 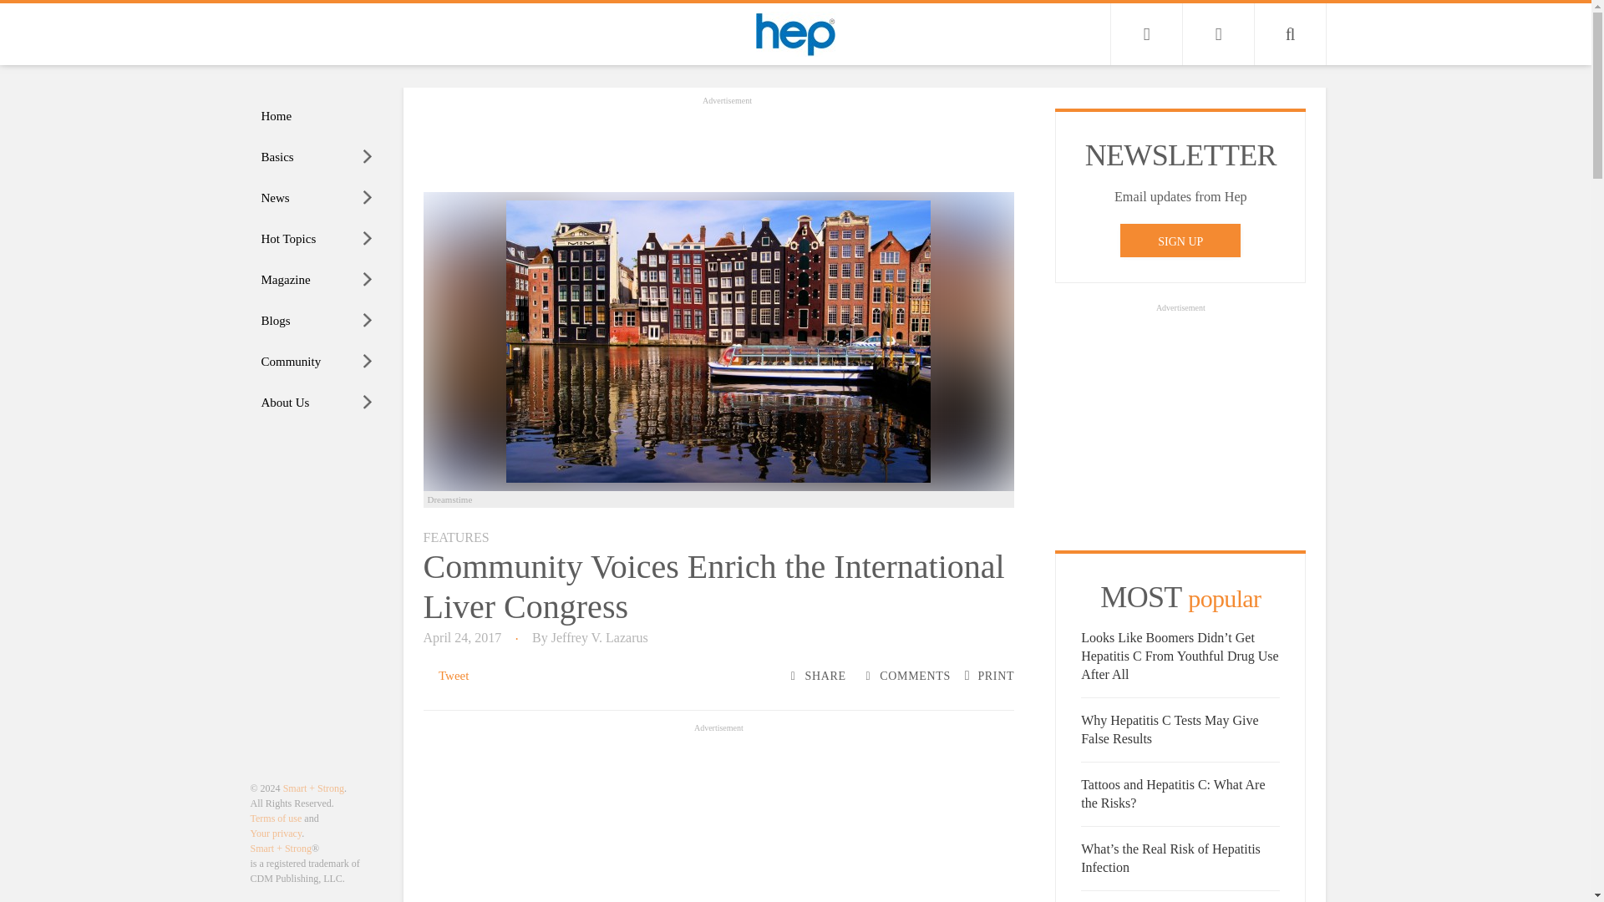 I want to click on 3rd party ad content, so click(x=1180, y=421).